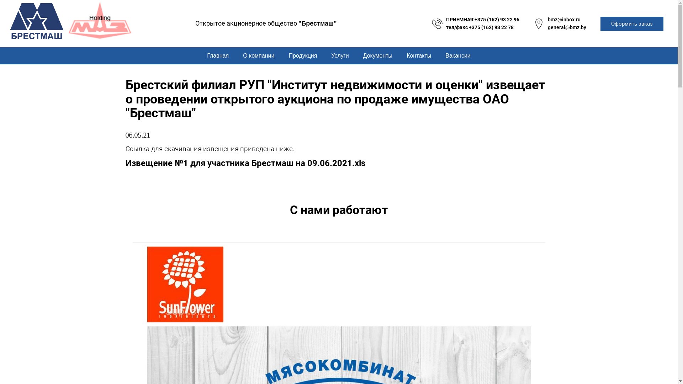  Describe the element at coordinates (491, 27) in the screenshot. I see `+375 (162) 93 22 78` at that location.